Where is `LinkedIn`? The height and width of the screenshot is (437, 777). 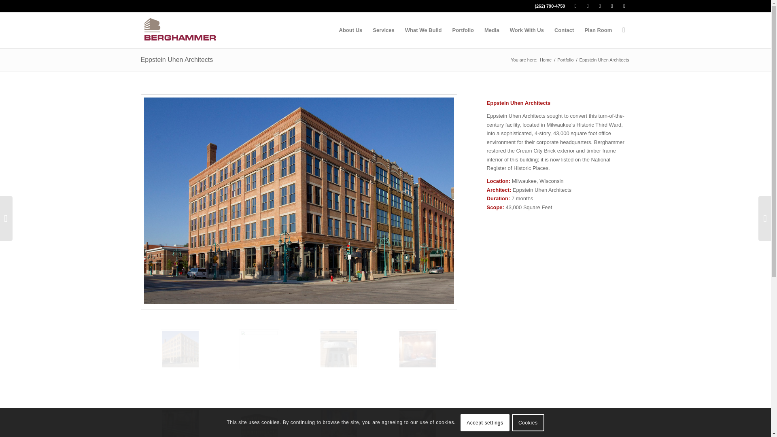 LinkedIn is located at coordinates (600, 6).